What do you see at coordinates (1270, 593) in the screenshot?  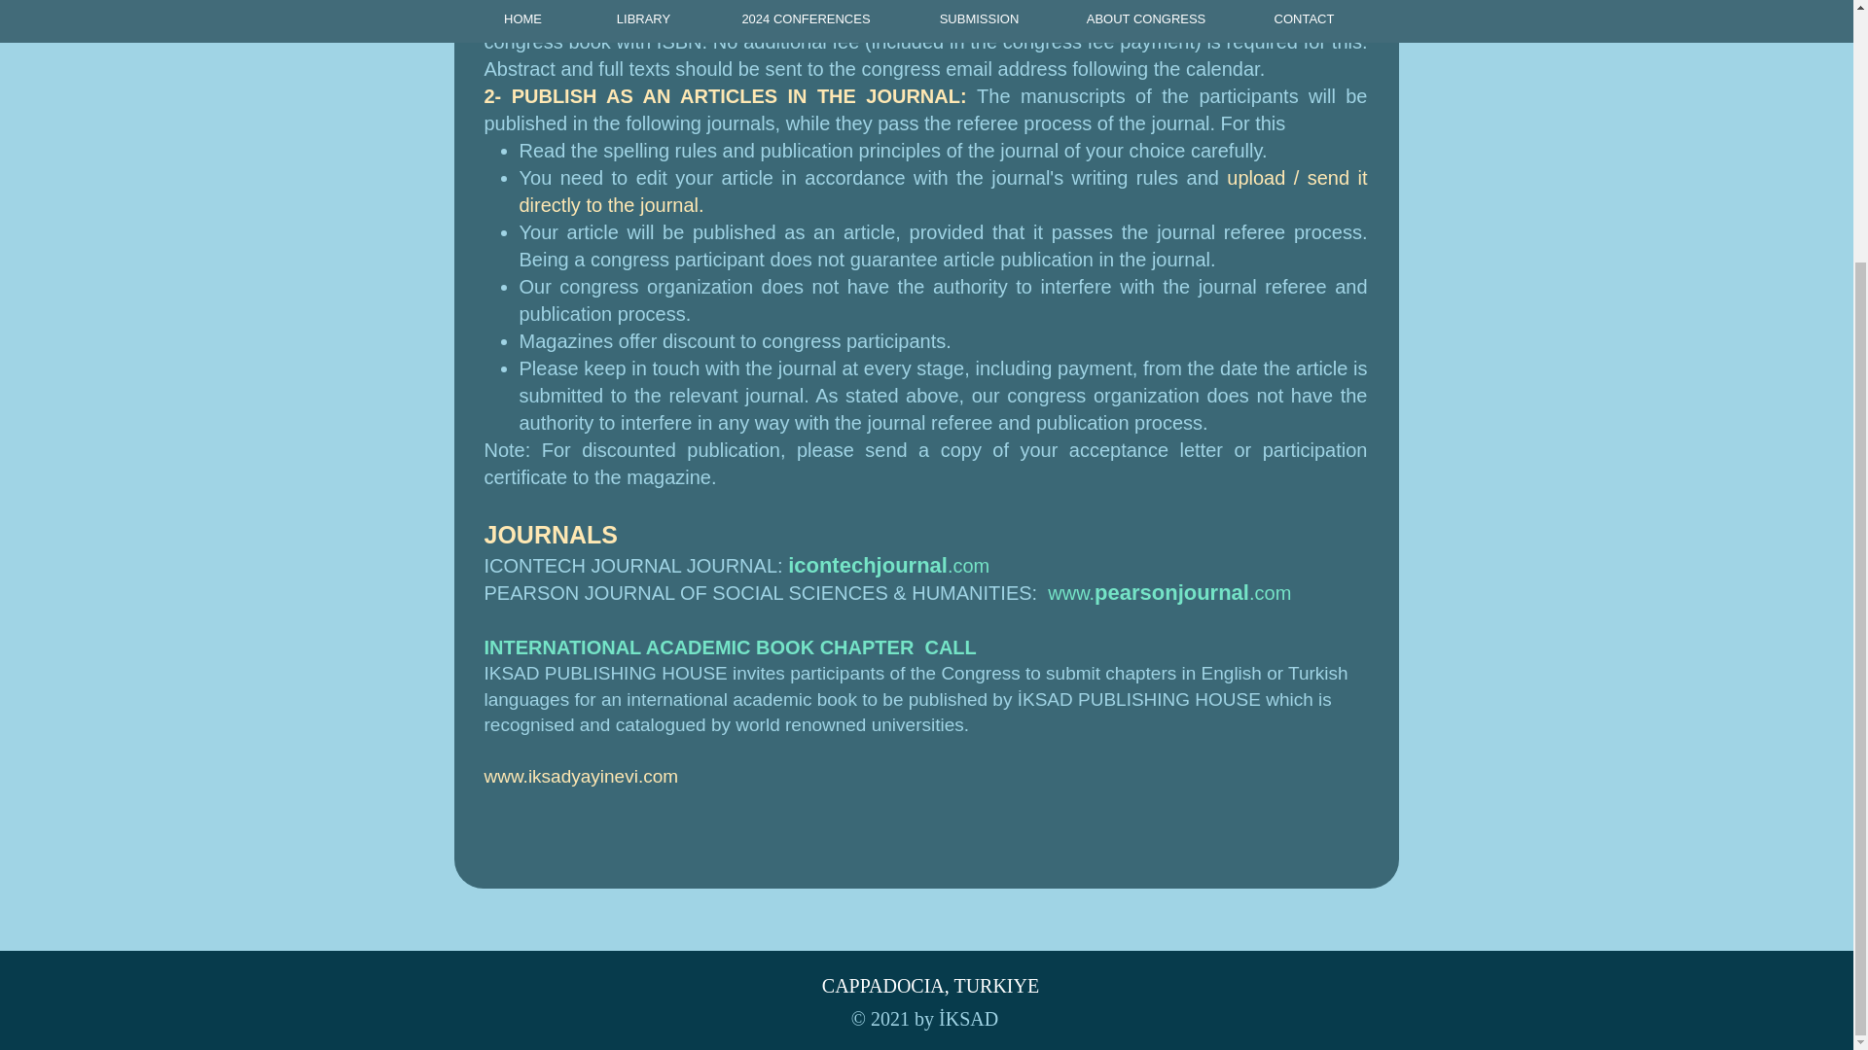 I see `.com` at bounding box center [1270, 593].